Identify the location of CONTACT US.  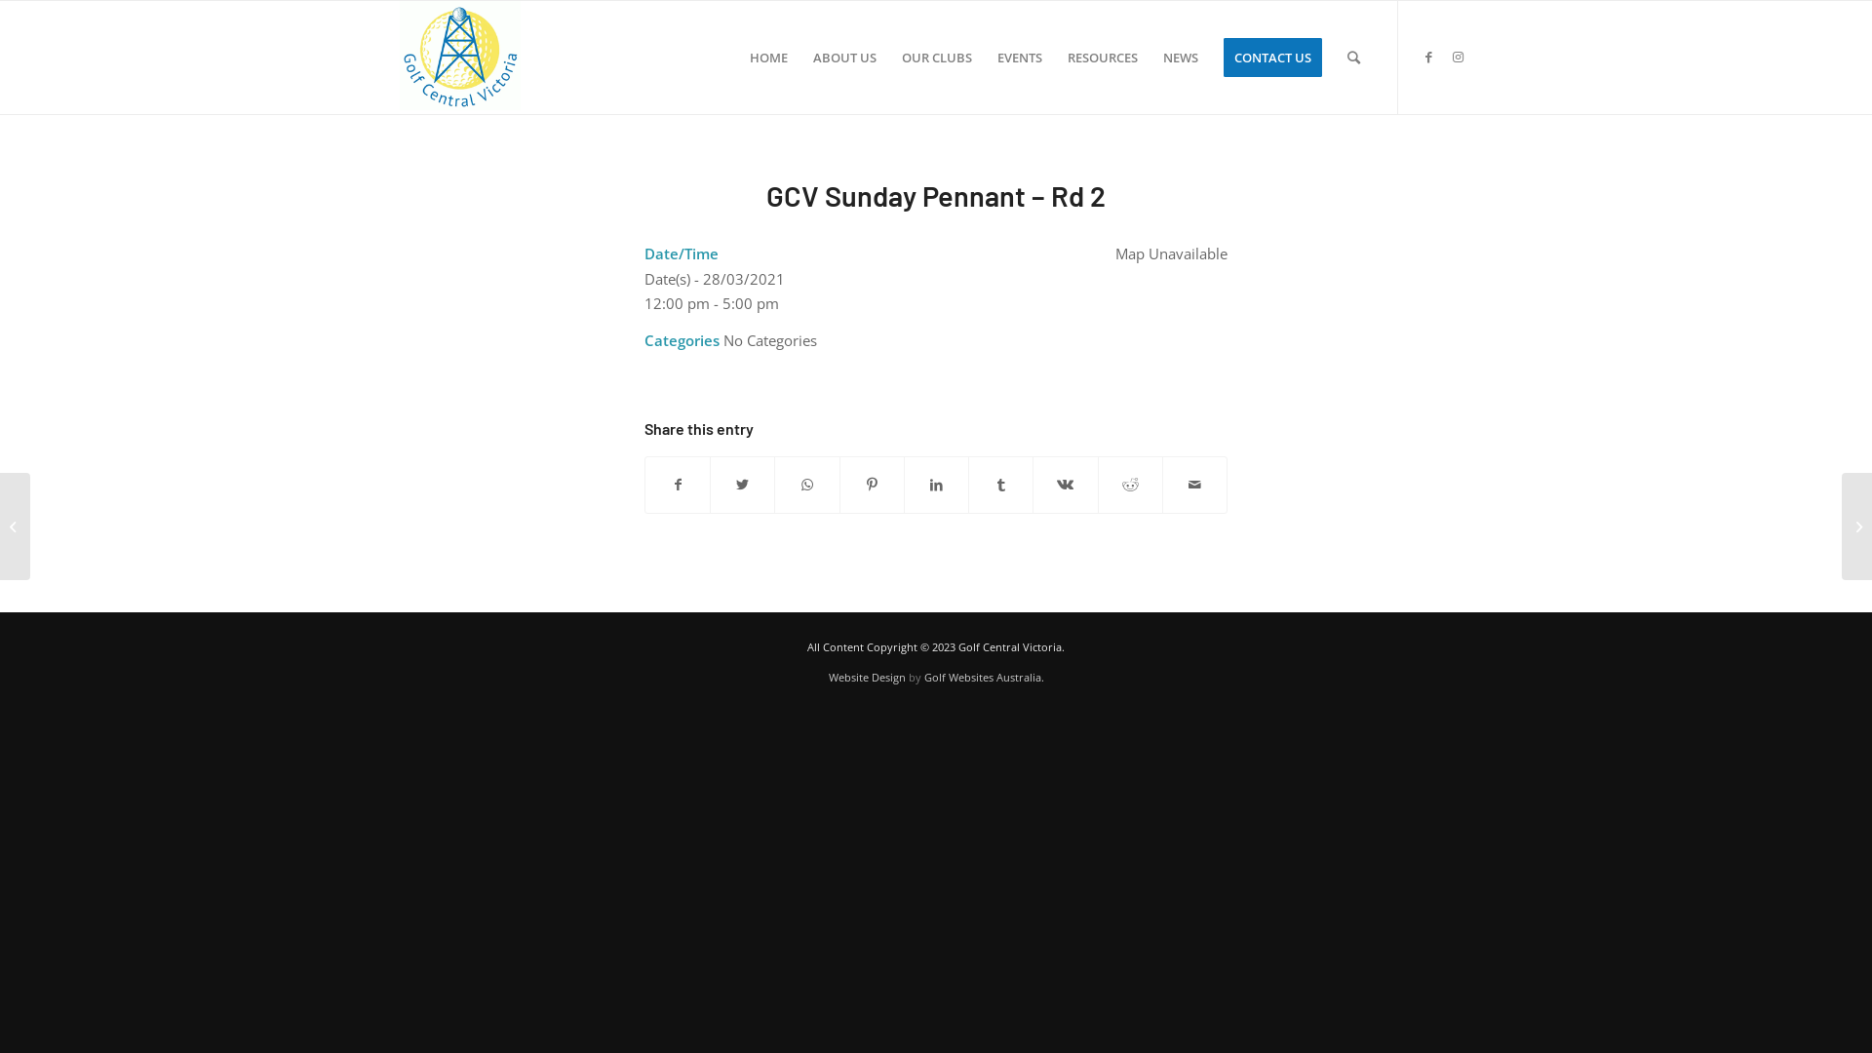
(1273, 58).